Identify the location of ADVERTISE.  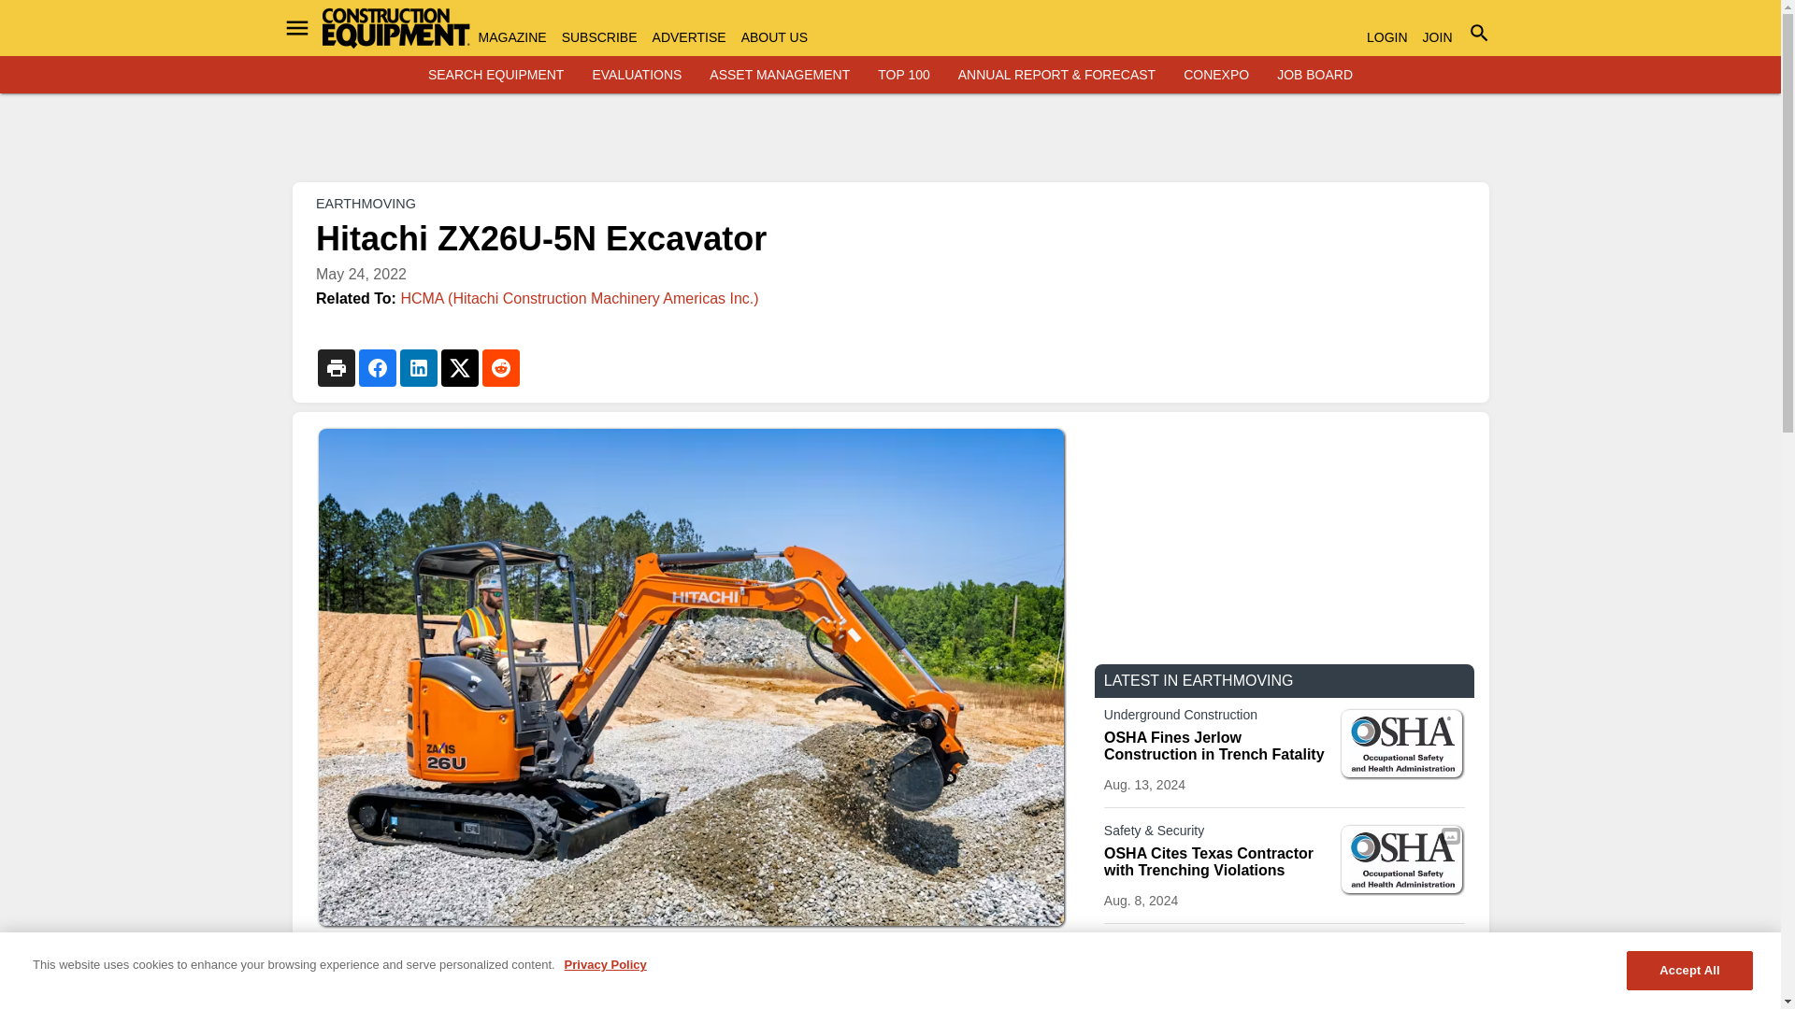
(690, 37).